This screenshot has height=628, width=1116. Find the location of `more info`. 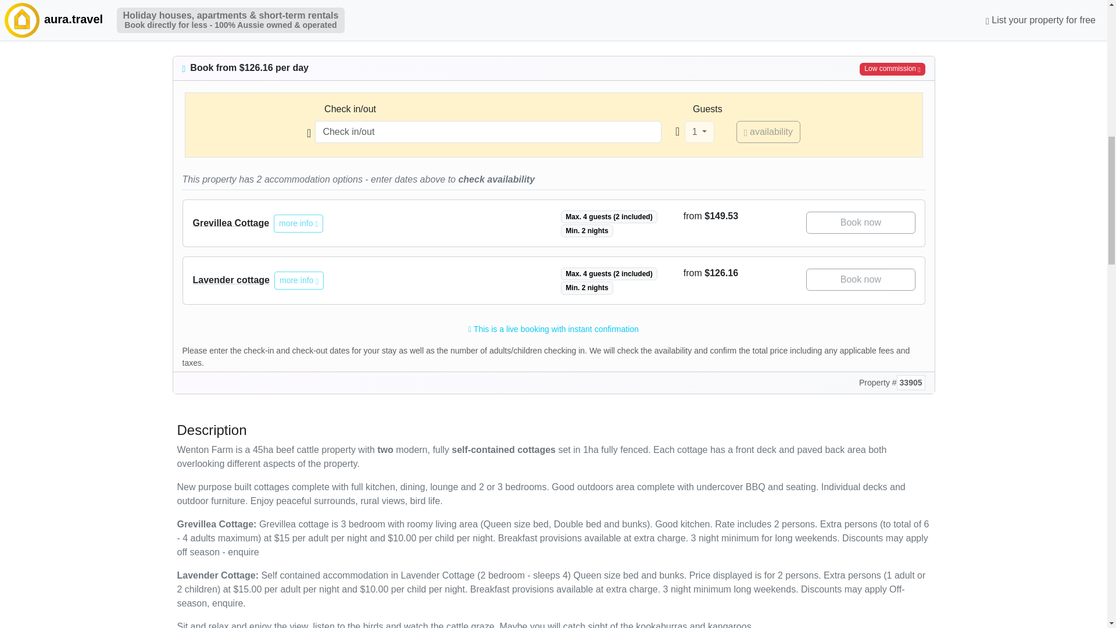

more info is located at coordinates (299, 280).